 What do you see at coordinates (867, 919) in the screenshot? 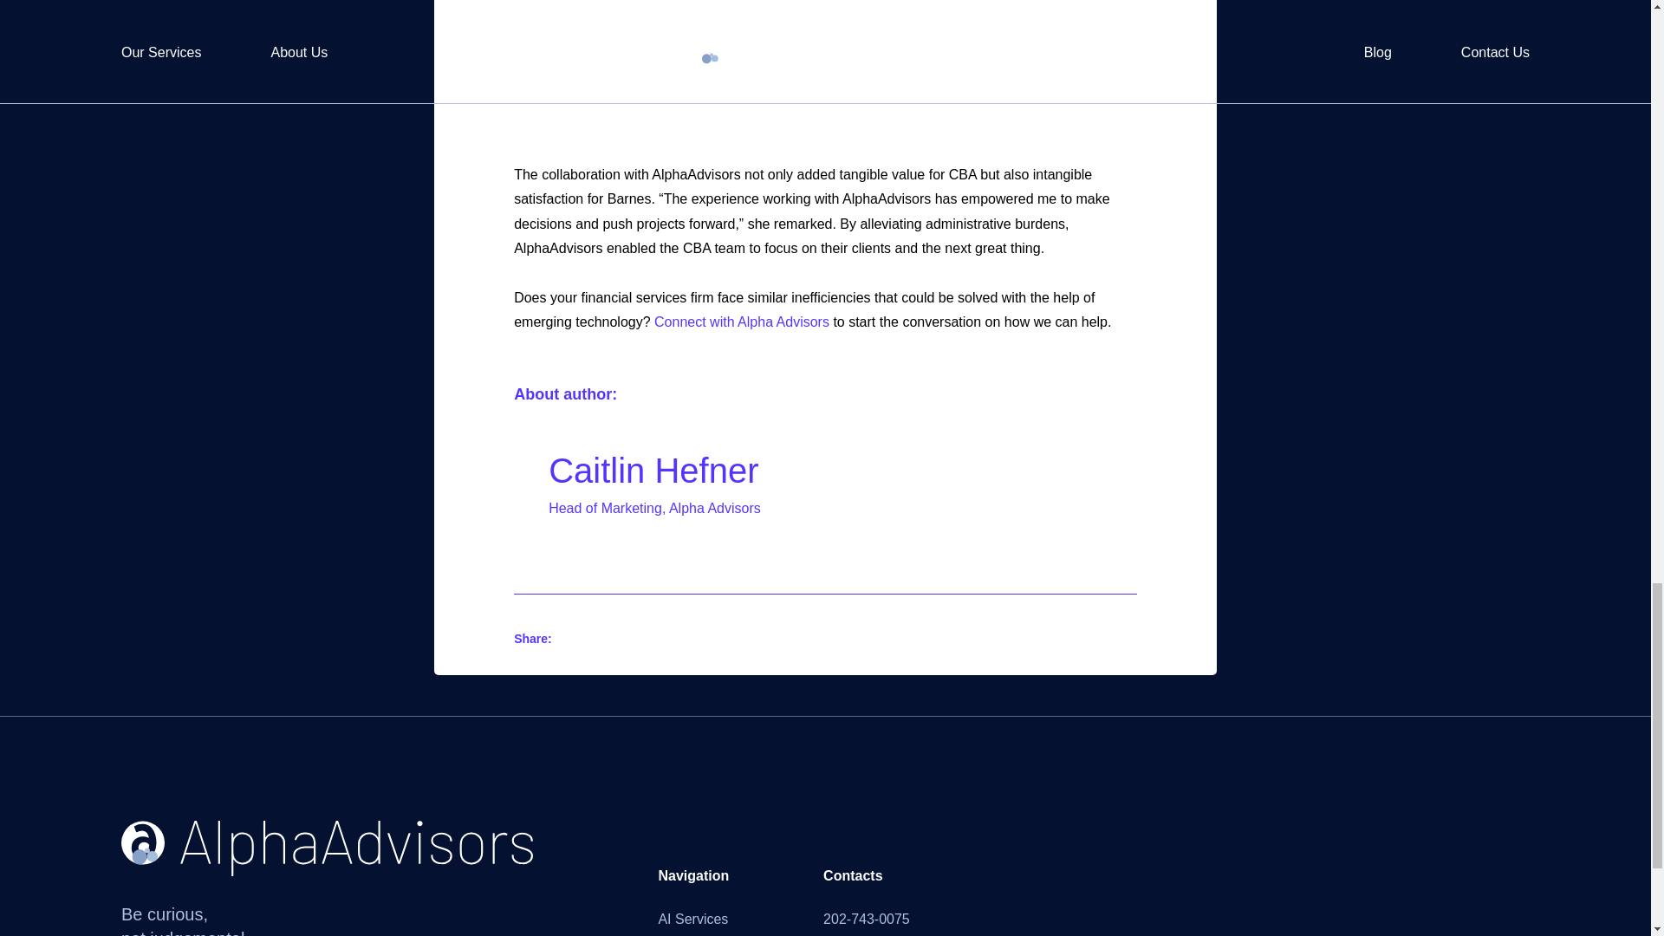
I see `202-743-0075` at bounding box center [867, 919].